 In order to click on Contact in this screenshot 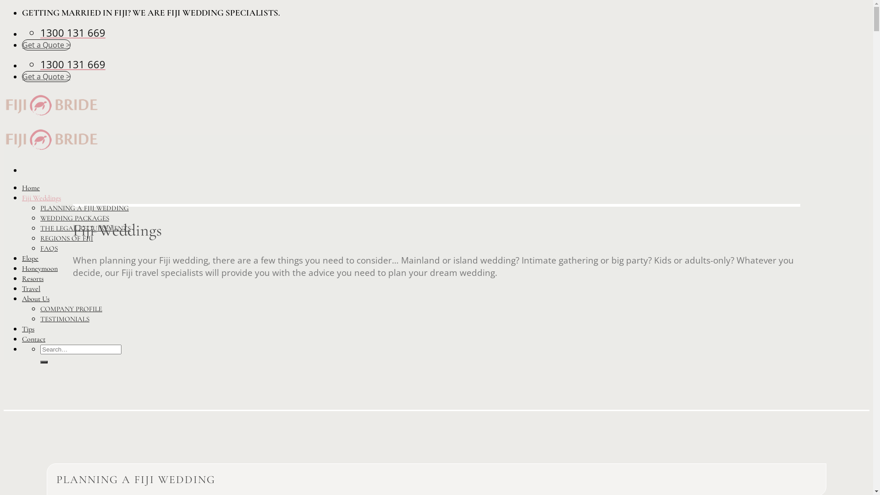, I will do `click(34, 339)`.